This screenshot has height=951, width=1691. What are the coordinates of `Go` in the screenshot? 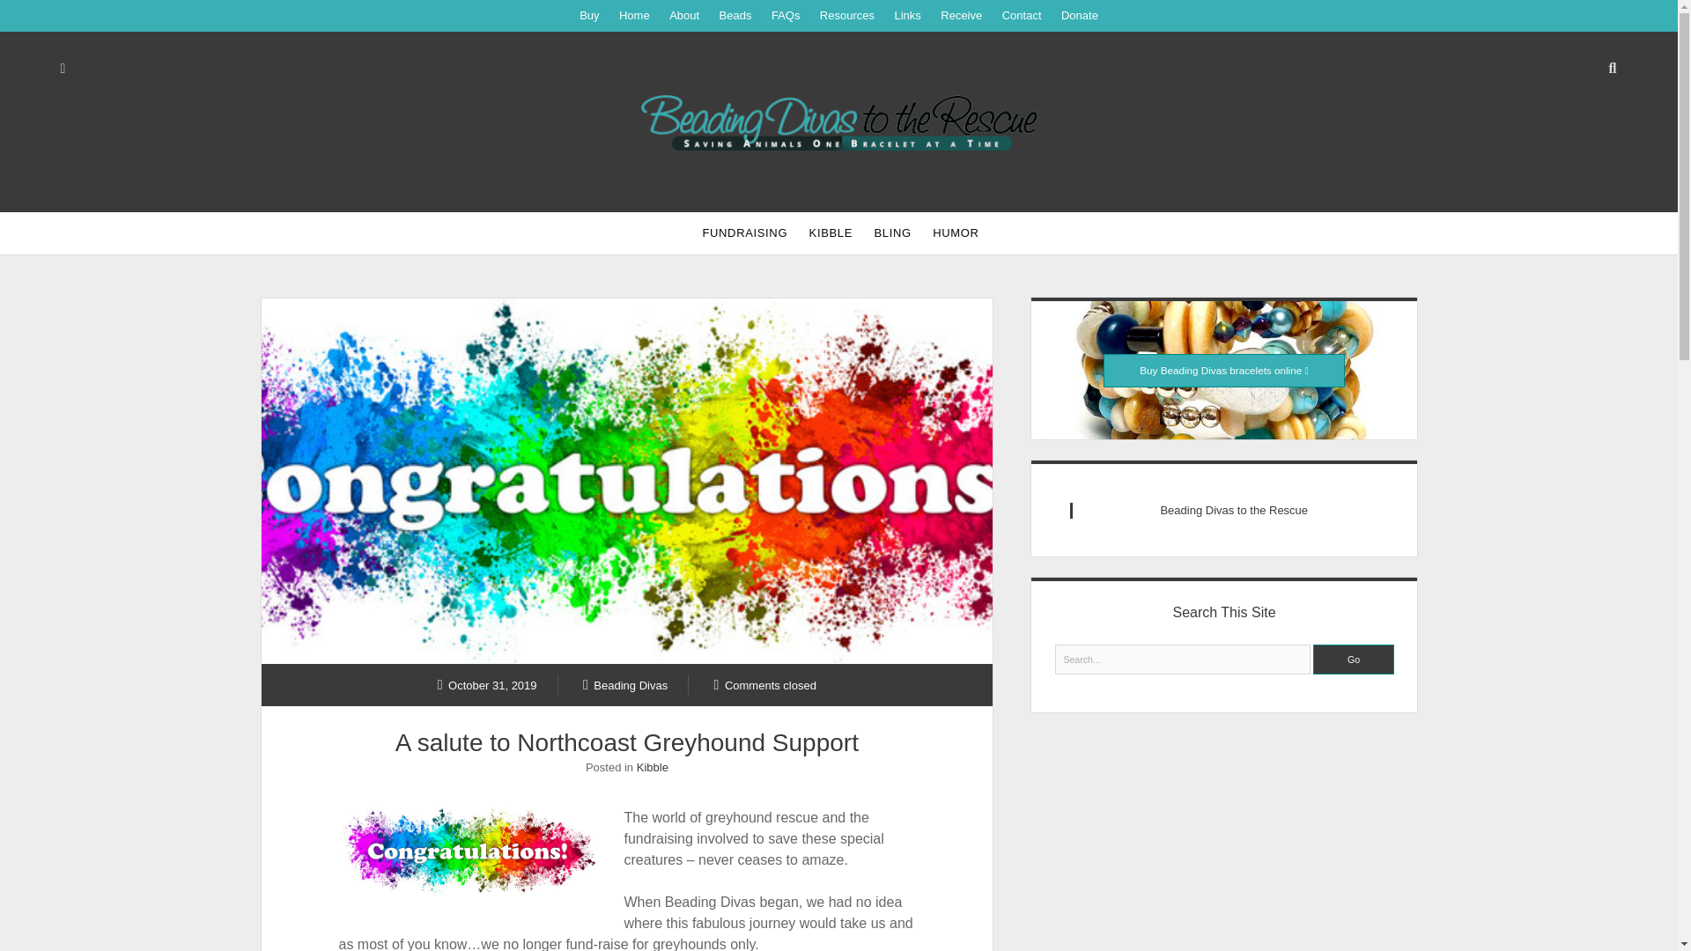 It's located at (1353, 659).